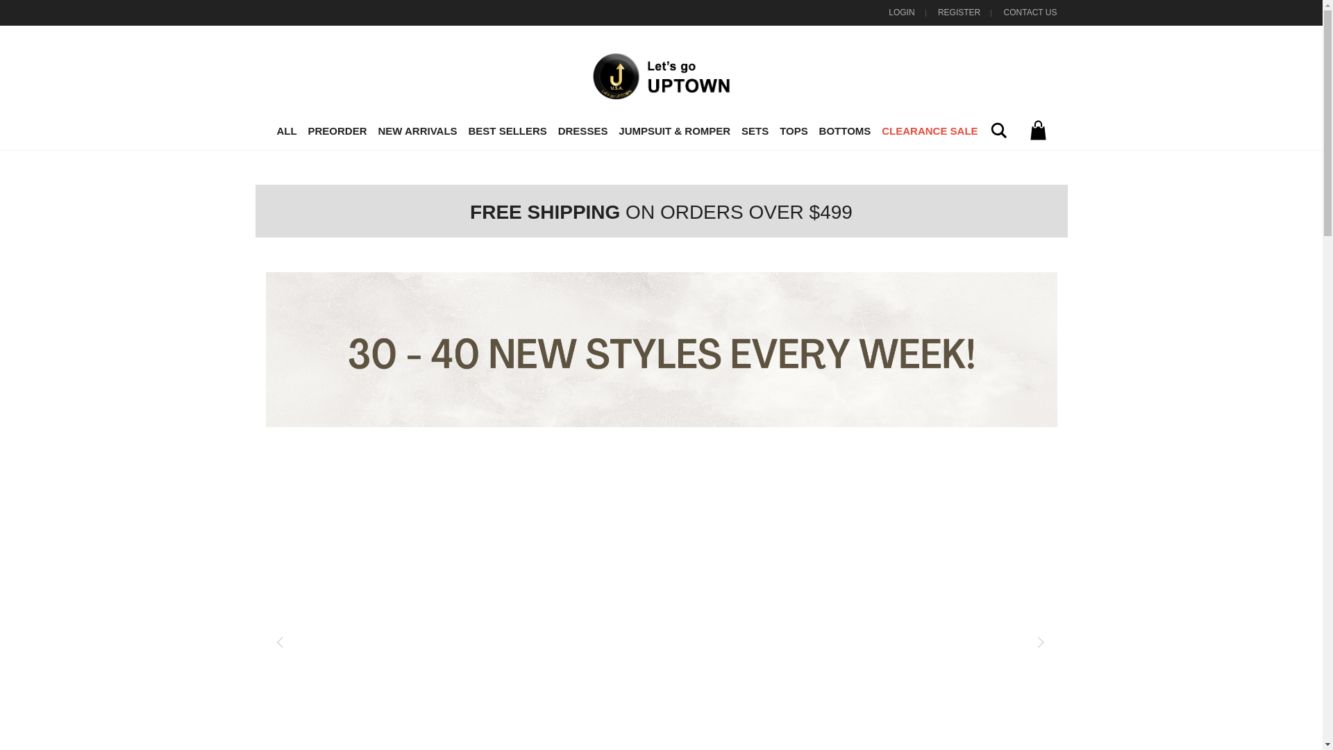 The height and width of the screenshot is (750, 1333). I want to click on CONTACT US, so click(1030, 12).